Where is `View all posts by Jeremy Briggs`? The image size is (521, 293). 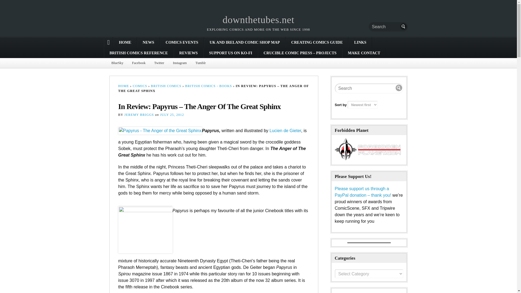
View all posts by Jeremy Briggs is located at coordinates (139, 114).